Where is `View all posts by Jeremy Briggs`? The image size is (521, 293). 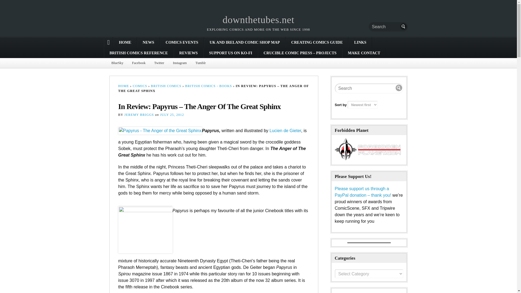
View all posts by Jeremy Briggs is located at coordinates (139, 114).